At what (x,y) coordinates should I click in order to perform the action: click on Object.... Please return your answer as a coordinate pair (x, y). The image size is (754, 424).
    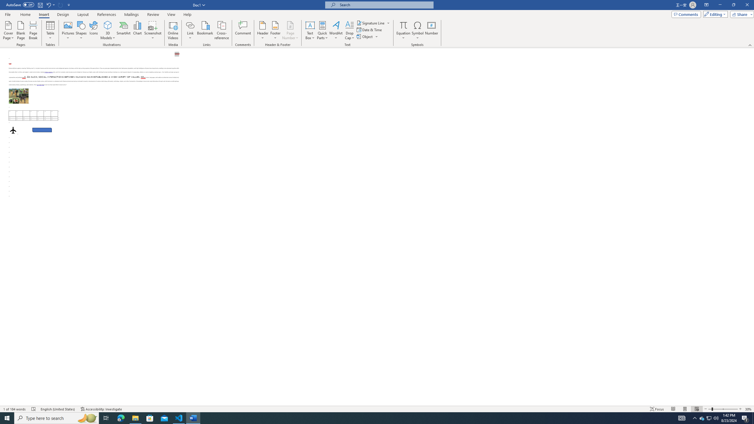
    Looking at the image, I should click on (365, 37).